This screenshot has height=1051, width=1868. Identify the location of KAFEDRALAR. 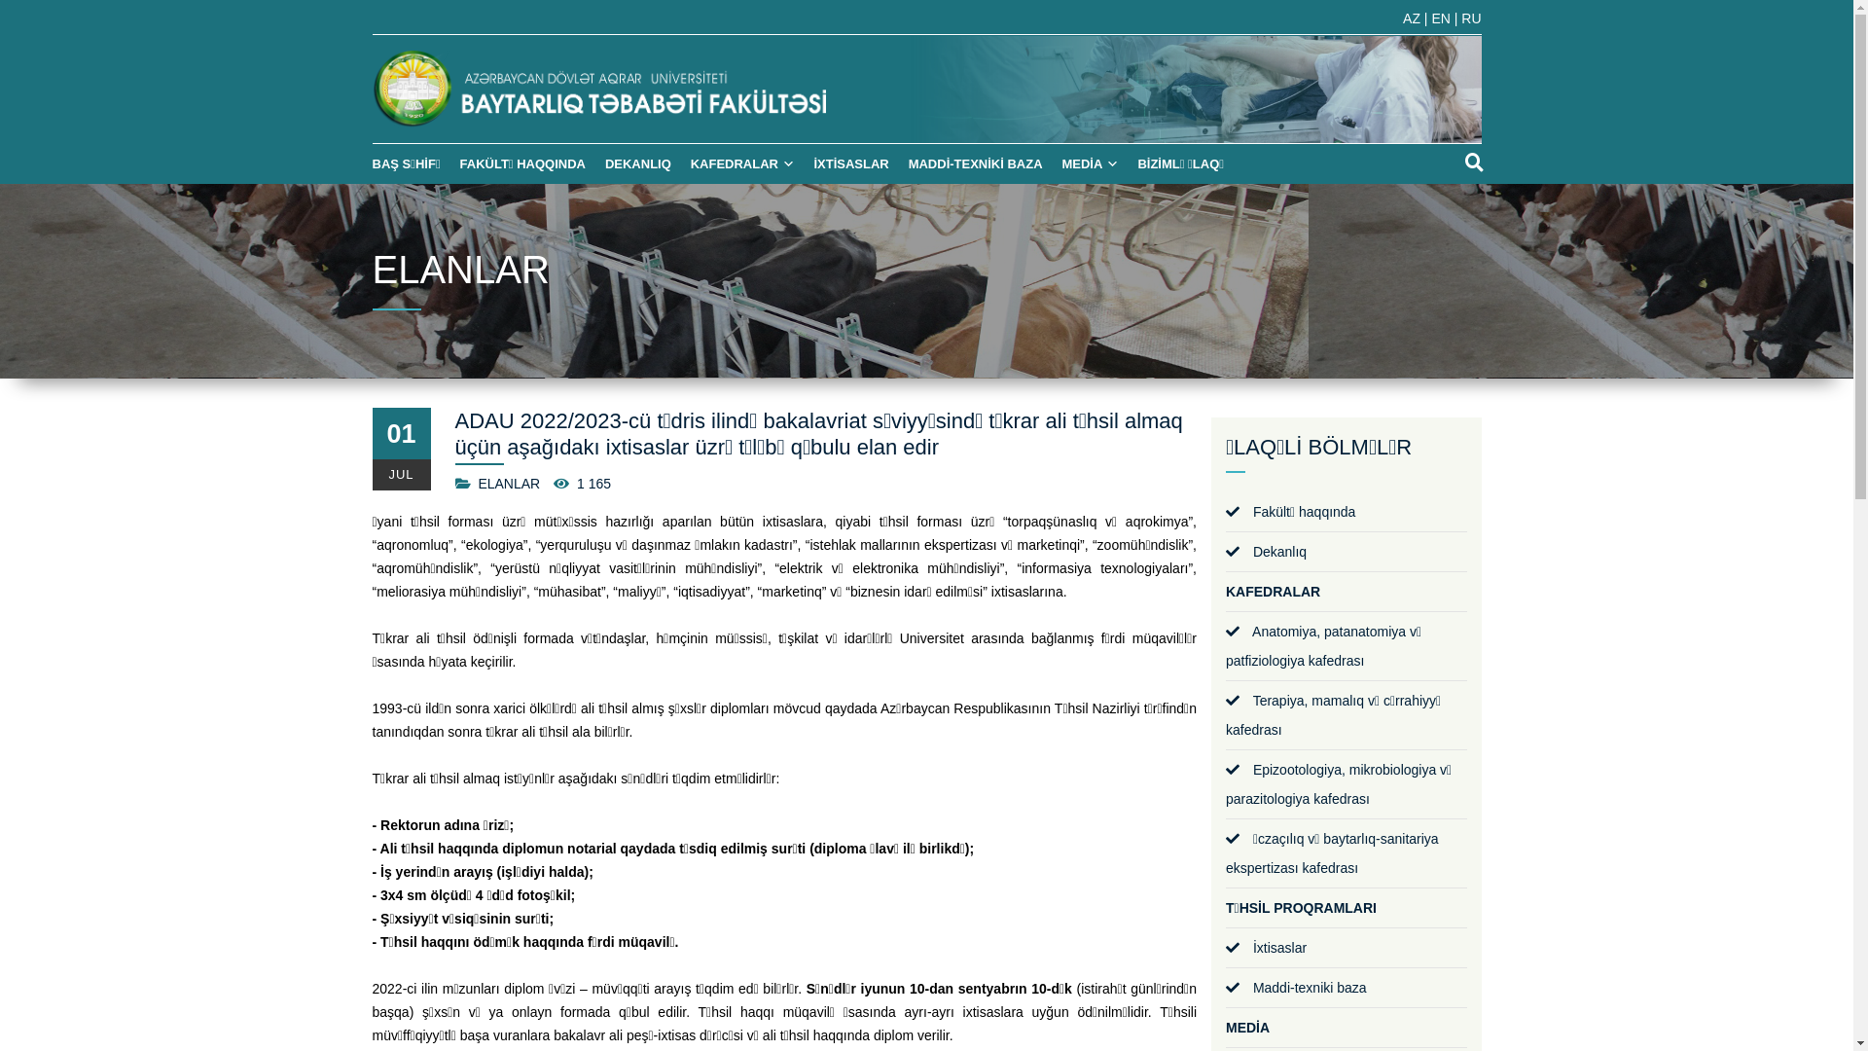
(737, 184).